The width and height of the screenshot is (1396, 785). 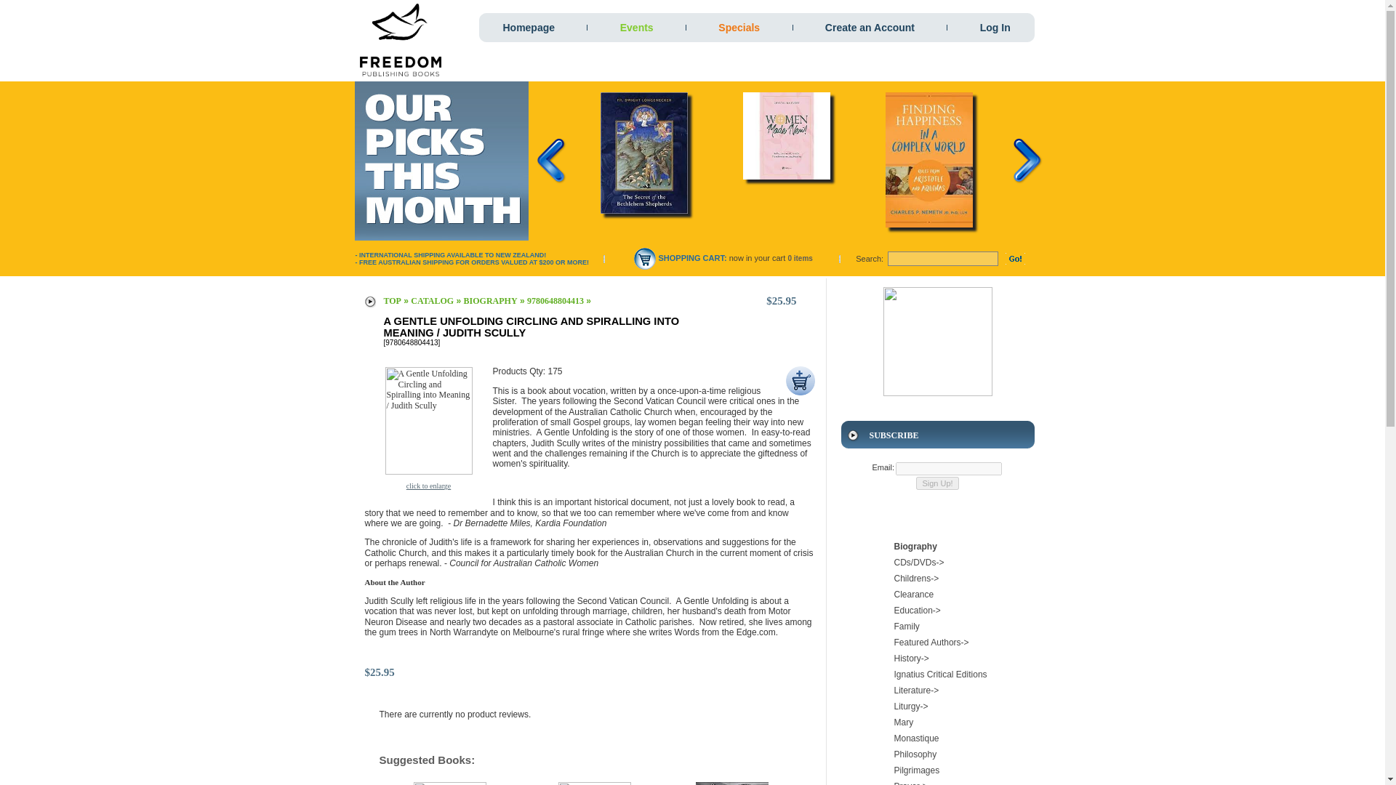 I want to click on Our Picks This Month, so click(x=441, y=161).